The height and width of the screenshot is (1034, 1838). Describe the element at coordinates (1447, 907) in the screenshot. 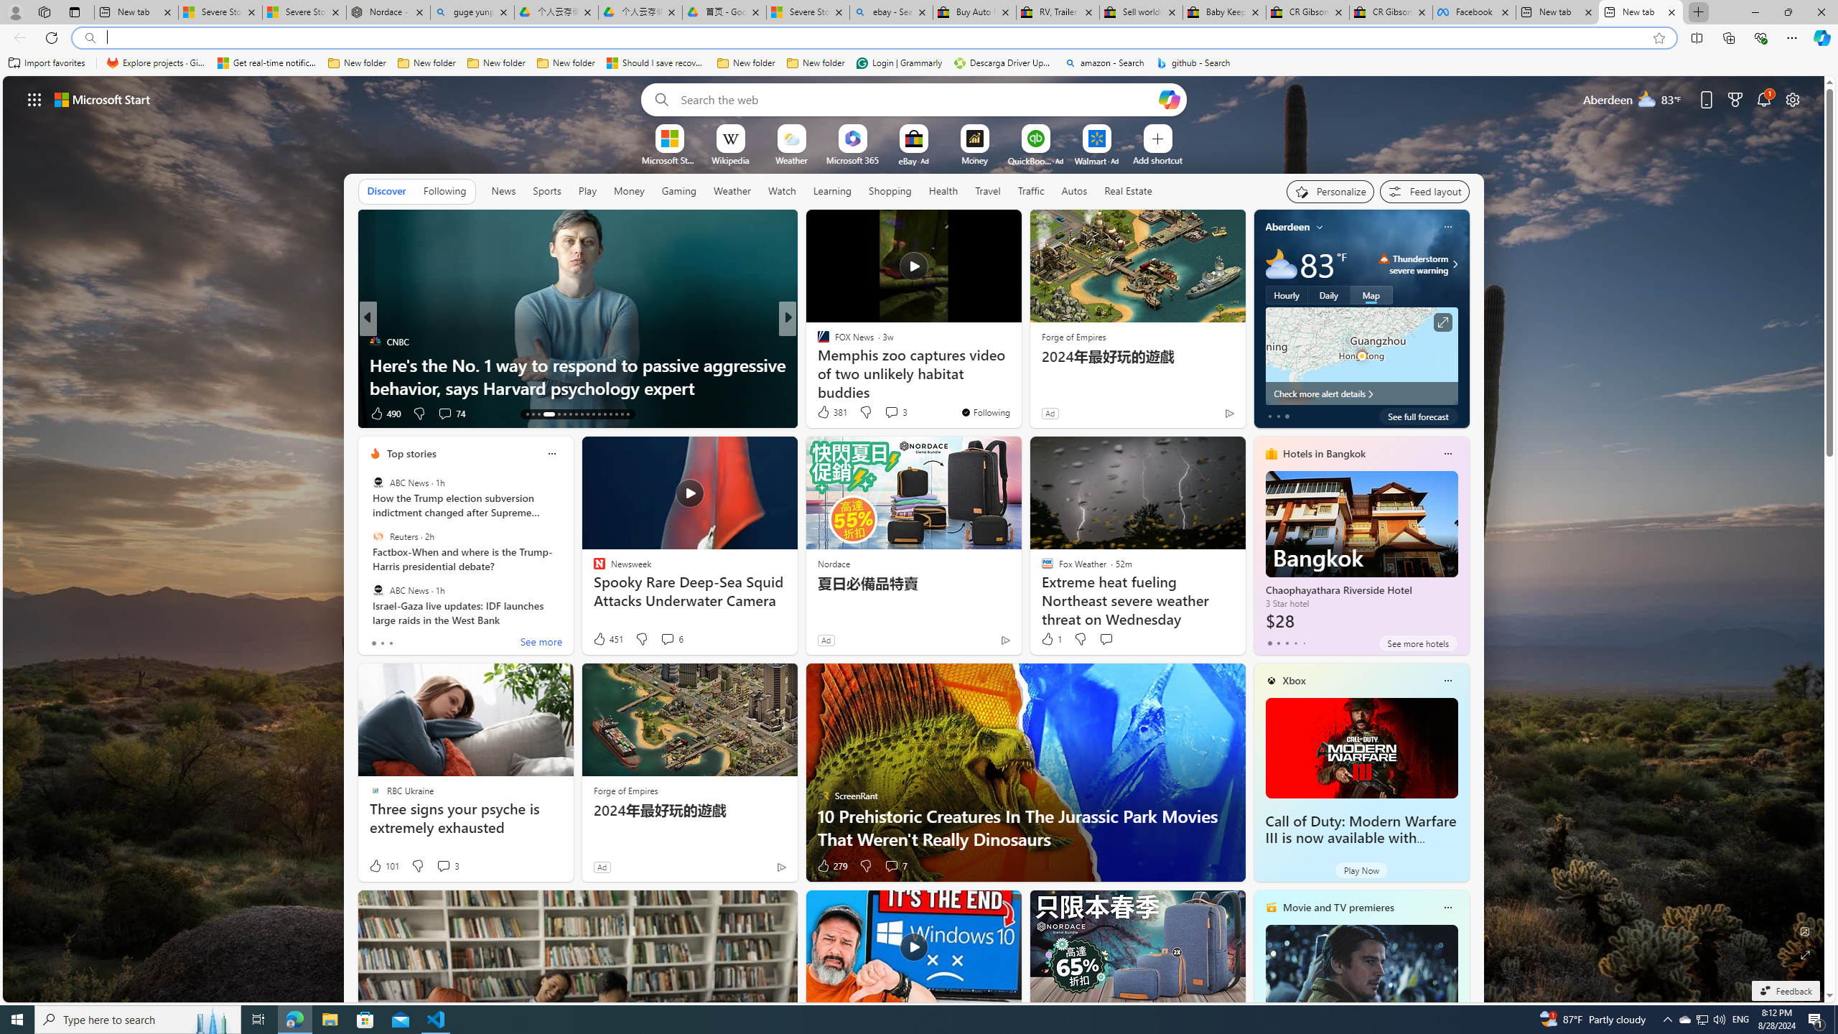

I see `Class: icon-img` at that location.